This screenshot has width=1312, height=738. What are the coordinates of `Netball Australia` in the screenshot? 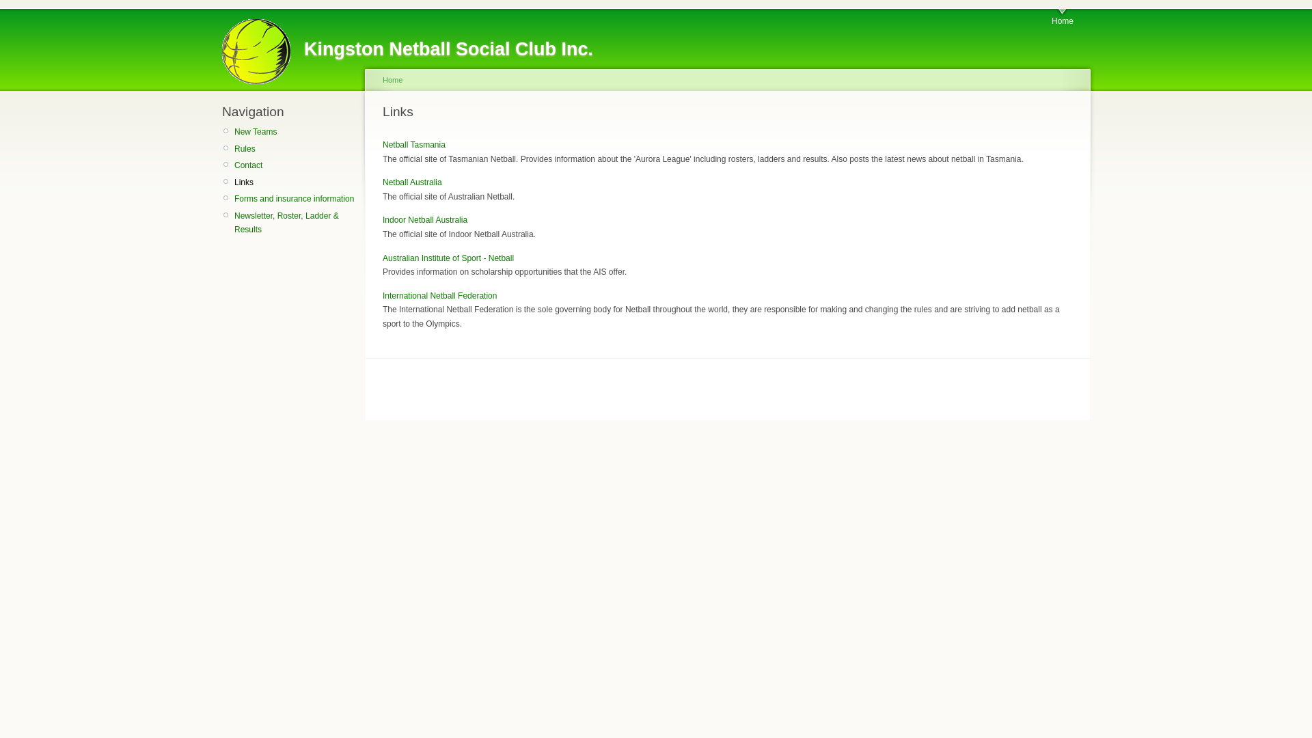 It's located at (413, 182).